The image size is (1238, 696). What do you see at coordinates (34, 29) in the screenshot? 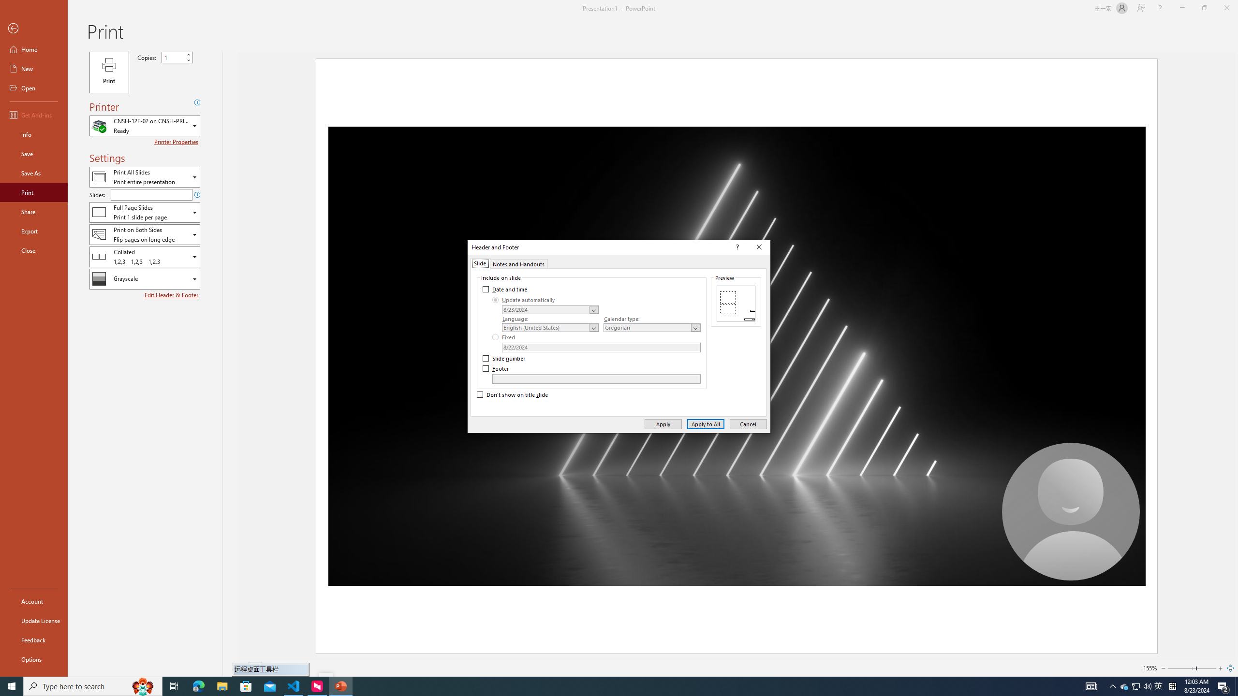
I see `Back` at bounding box center [34, 29].